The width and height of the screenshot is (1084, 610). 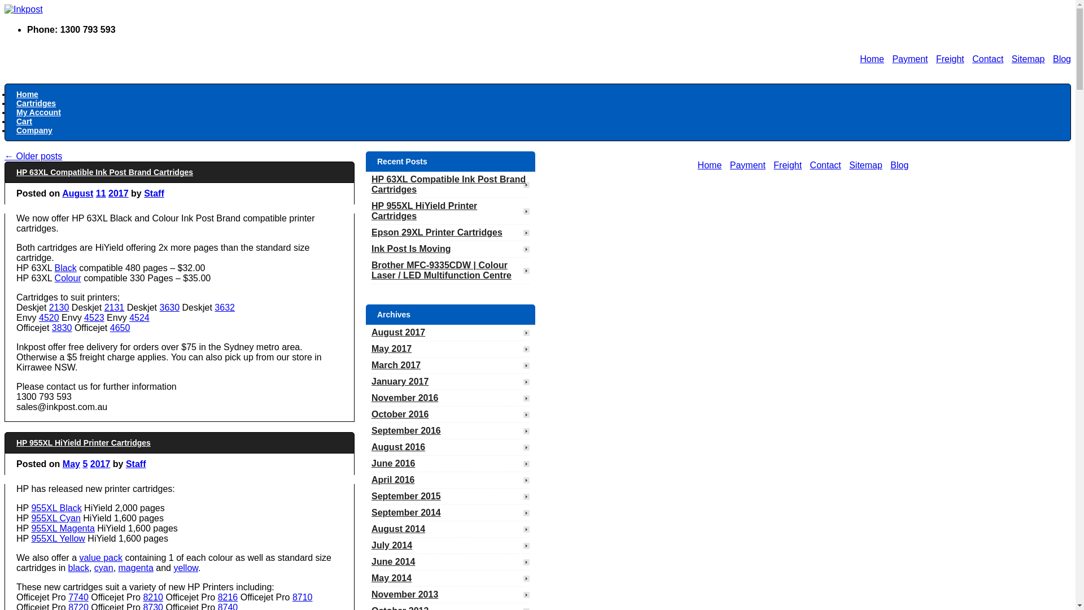 What do you see at coordinates (412, 496) in the screenshot?
I see `September 2015` at bounding box center [412, 496].